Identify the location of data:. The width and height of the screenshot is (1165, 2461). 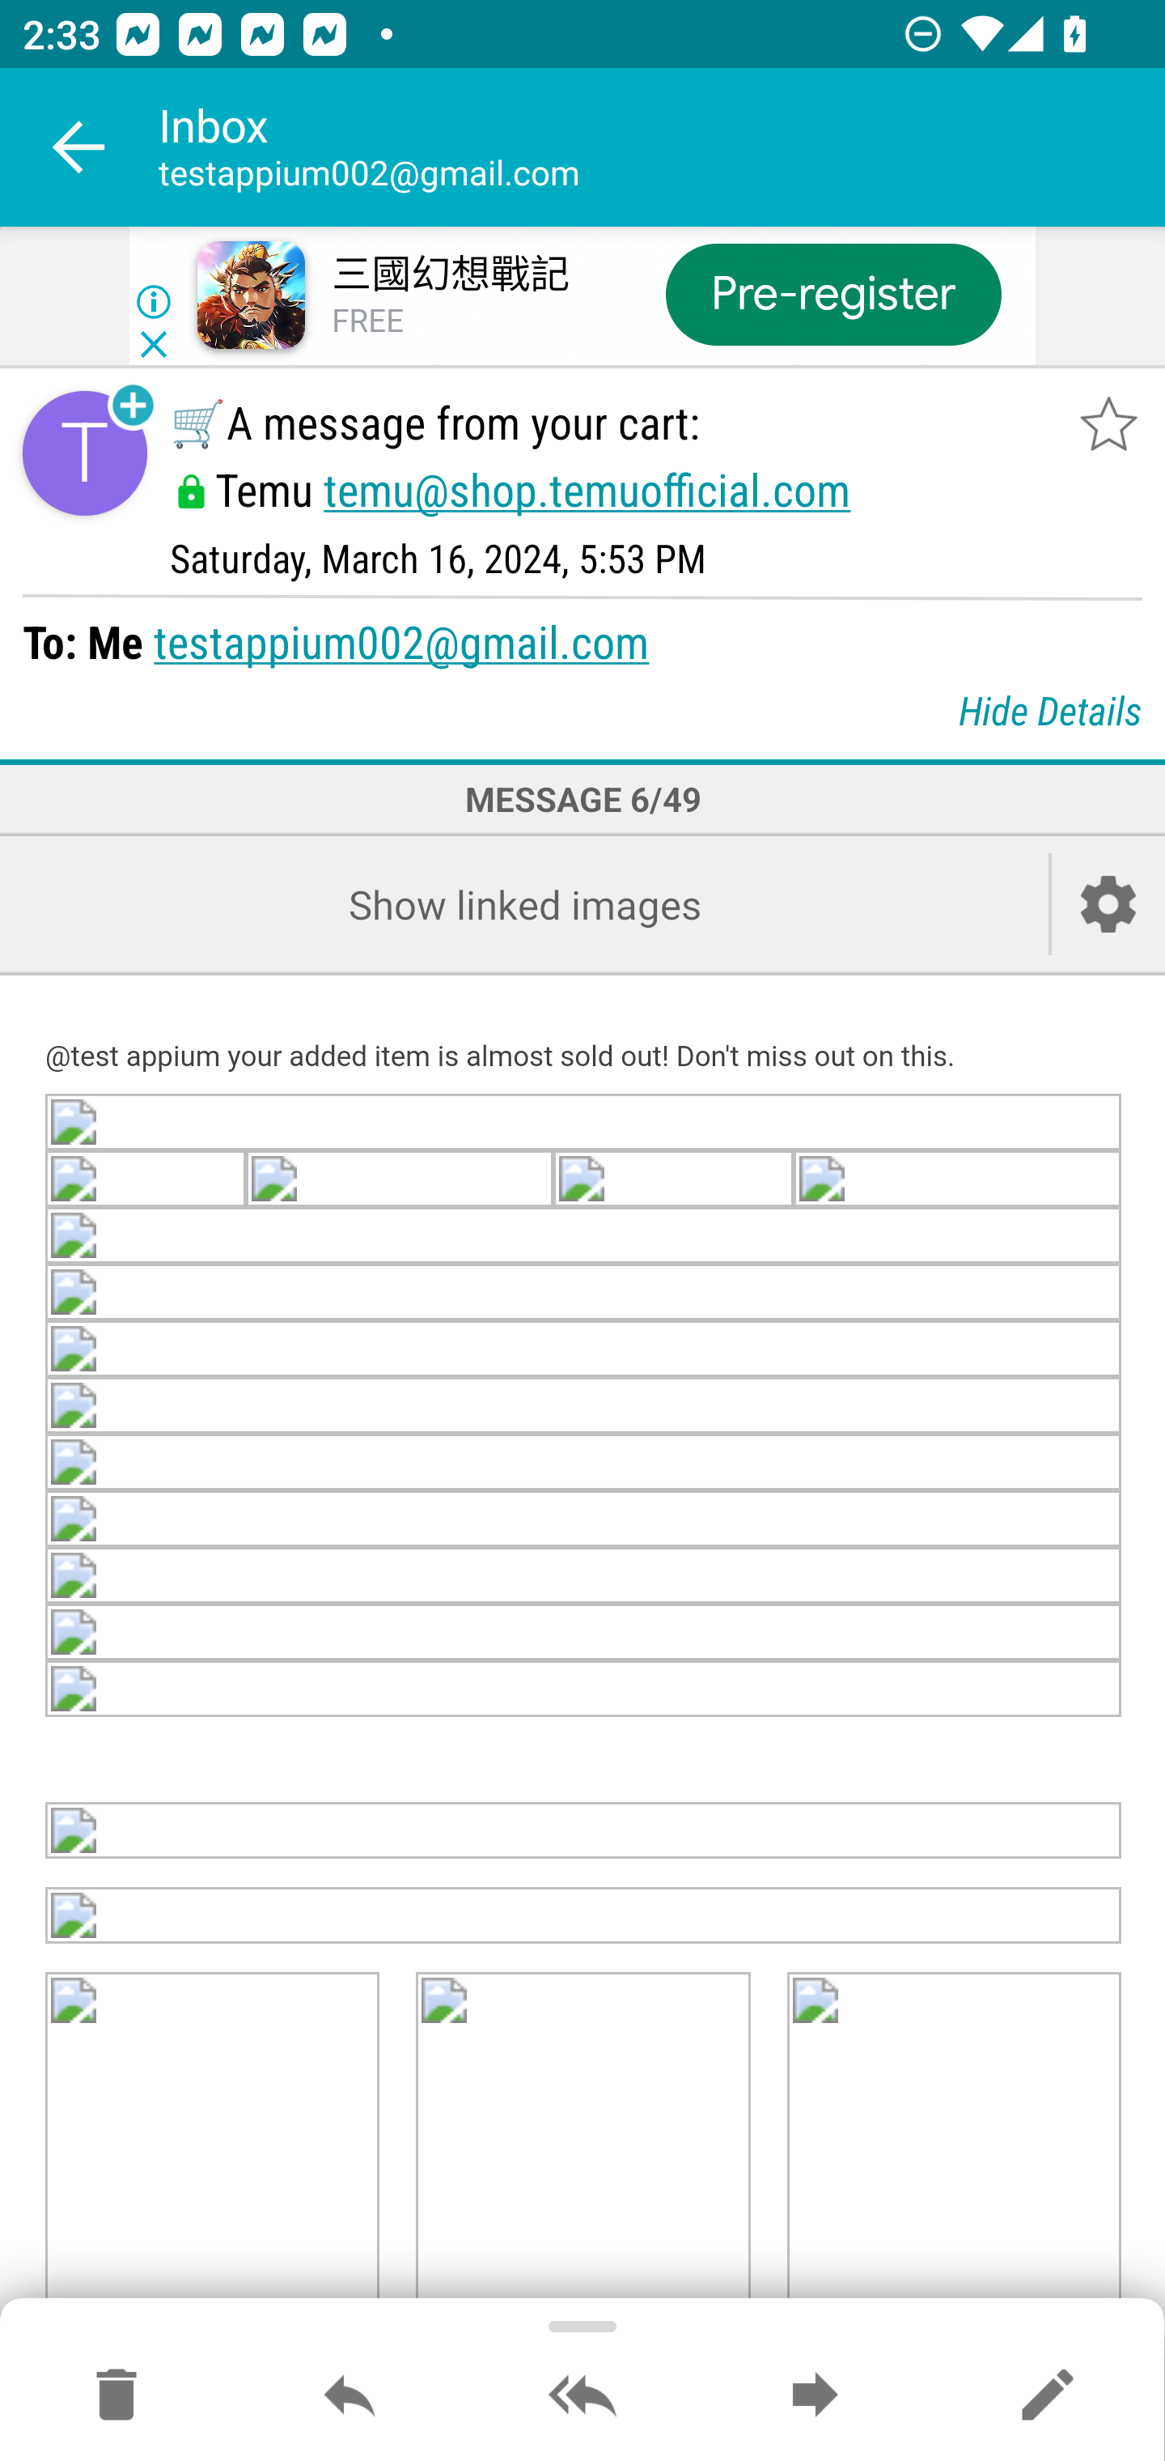
(584, 1690).